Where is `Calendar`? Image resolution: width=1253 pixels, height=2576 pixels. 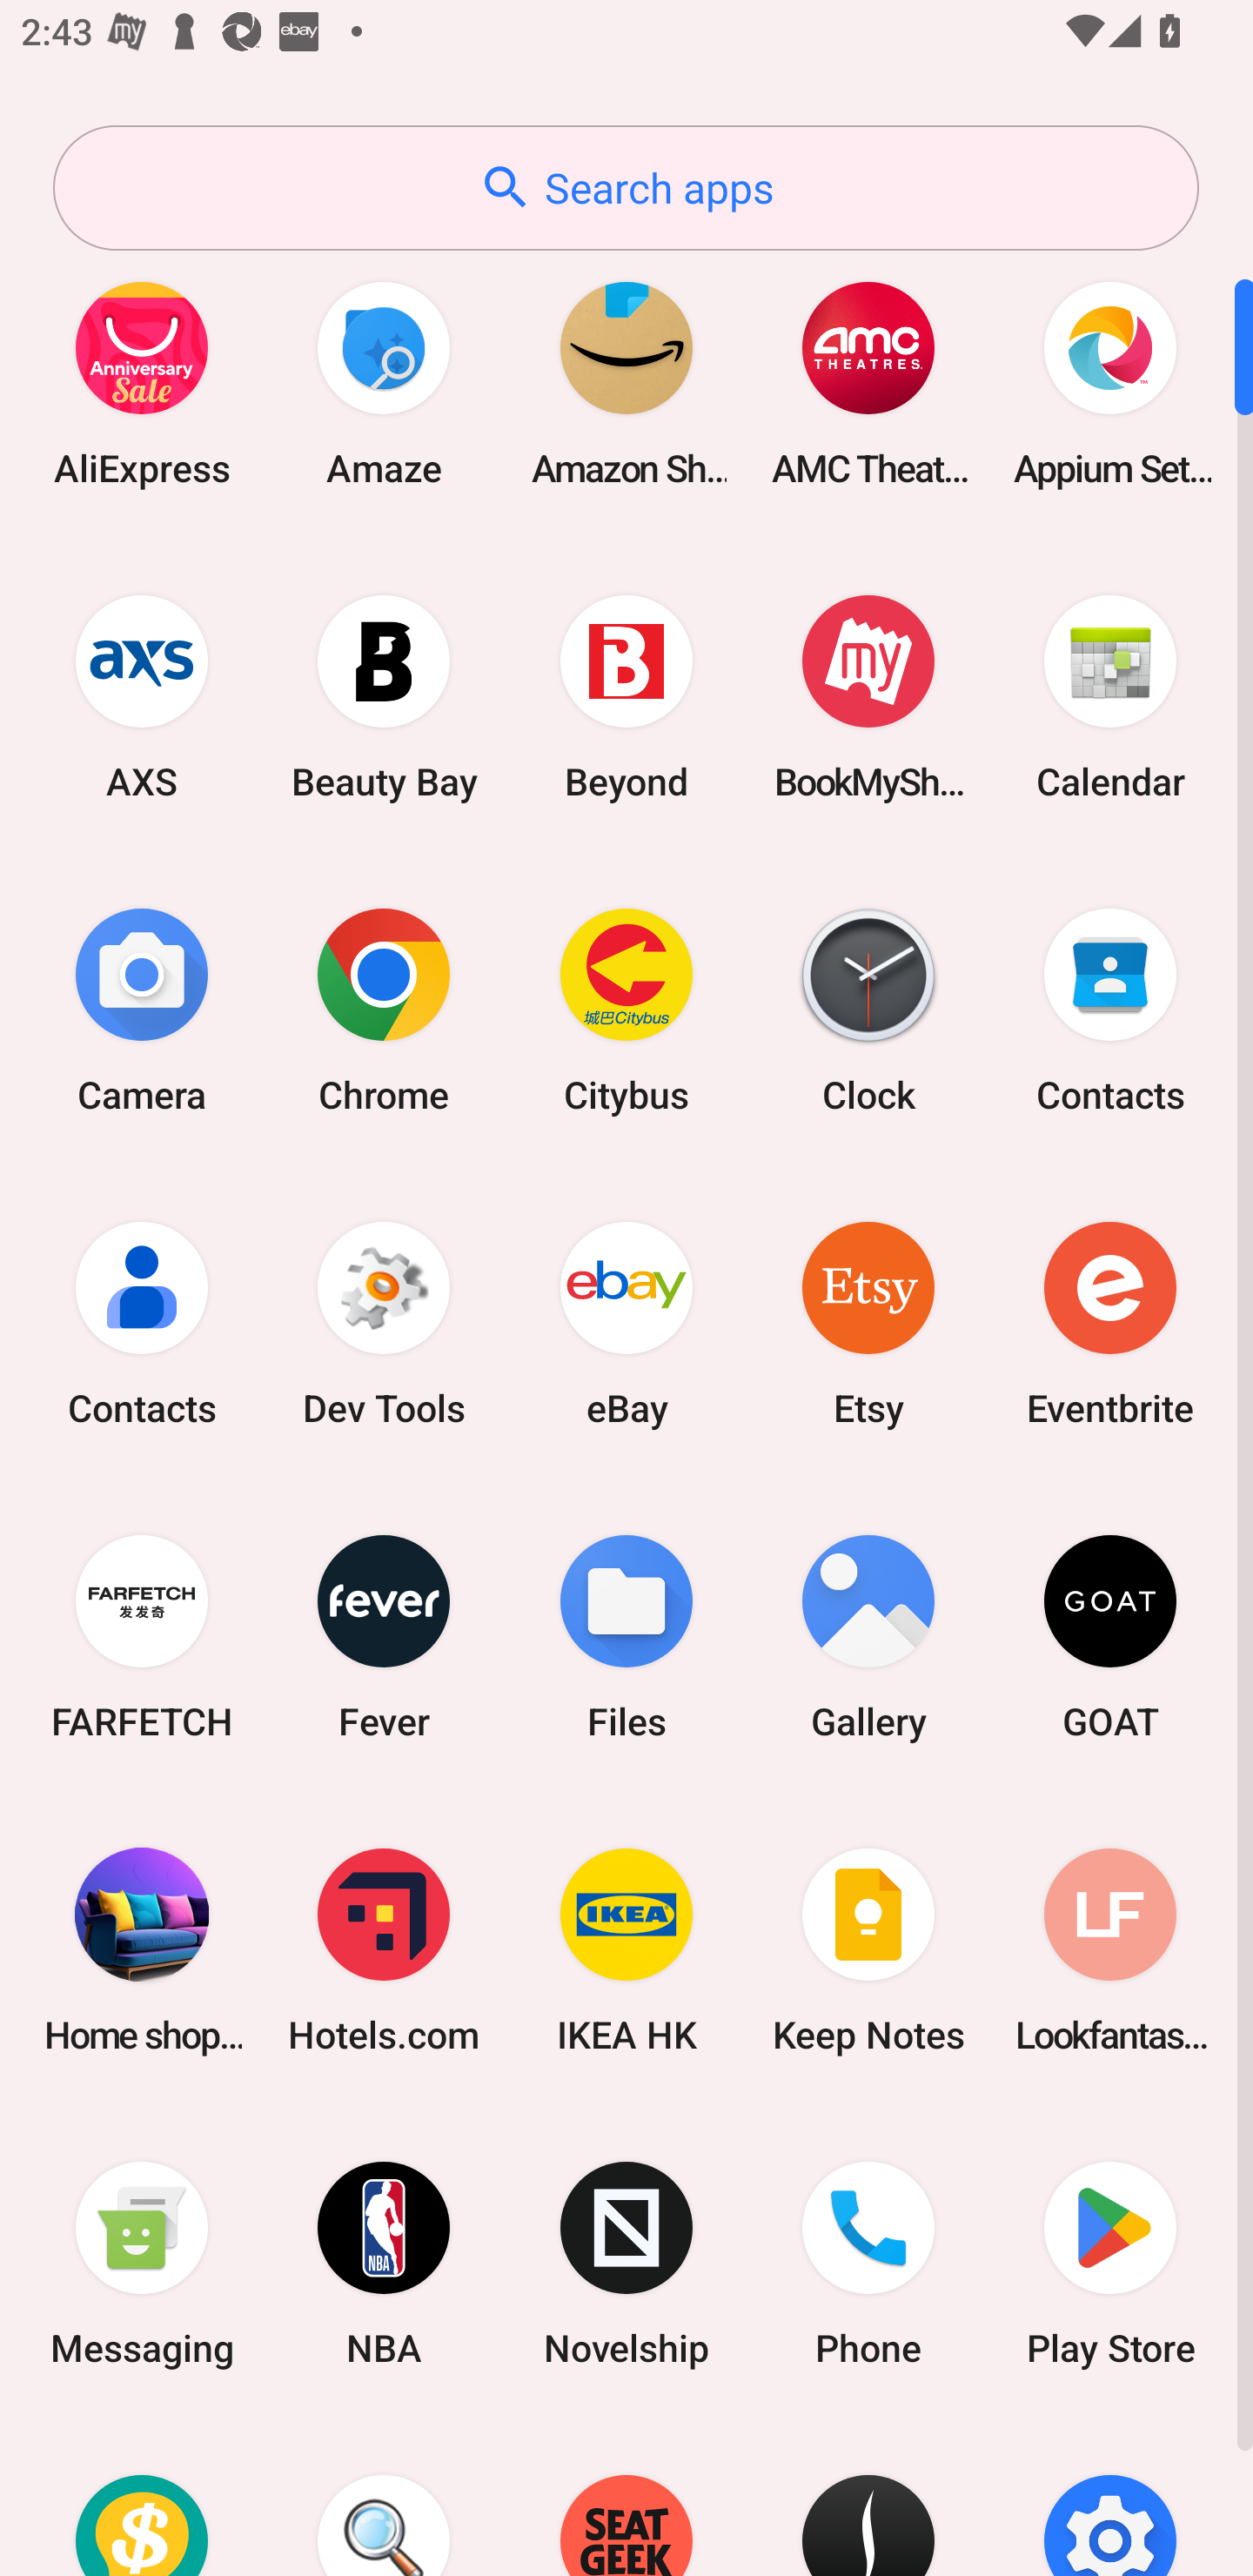
Calendar is located at coordinates (1110, 696).